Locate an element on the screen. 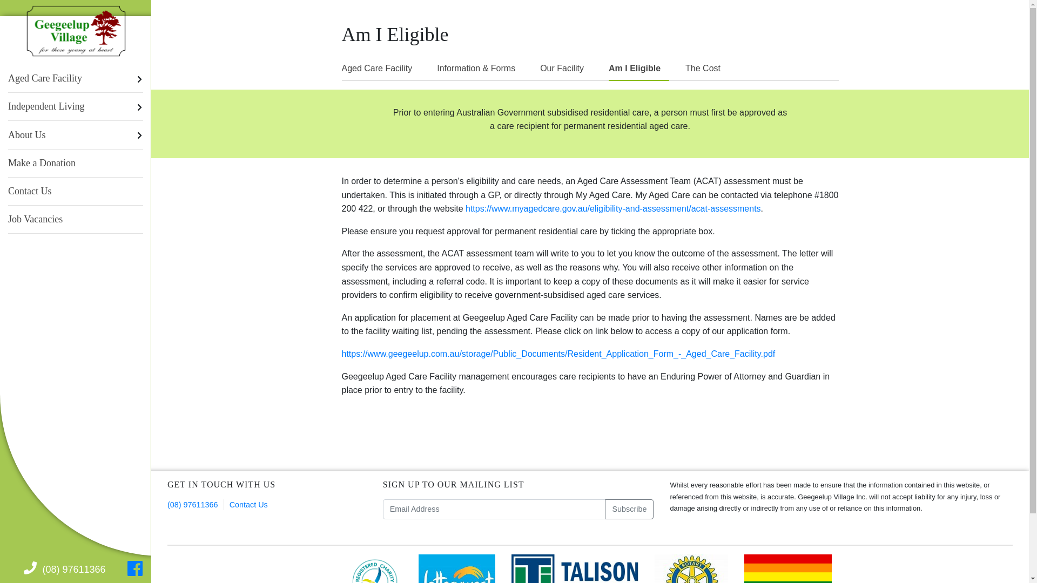 The image size is (1037, 583). (08) 97611366 is located at coordinates (65, 570).